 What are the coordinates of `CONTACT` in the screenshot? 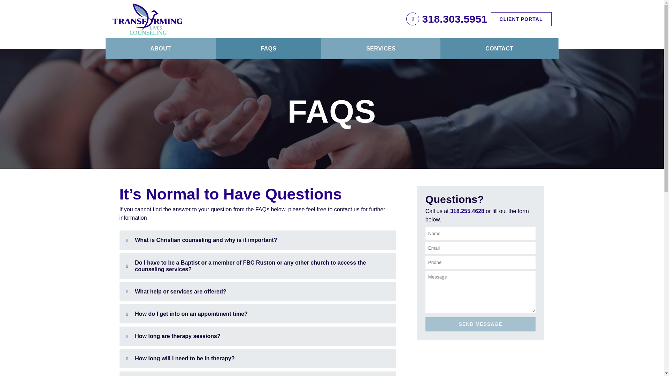 It's located at (499, 49).